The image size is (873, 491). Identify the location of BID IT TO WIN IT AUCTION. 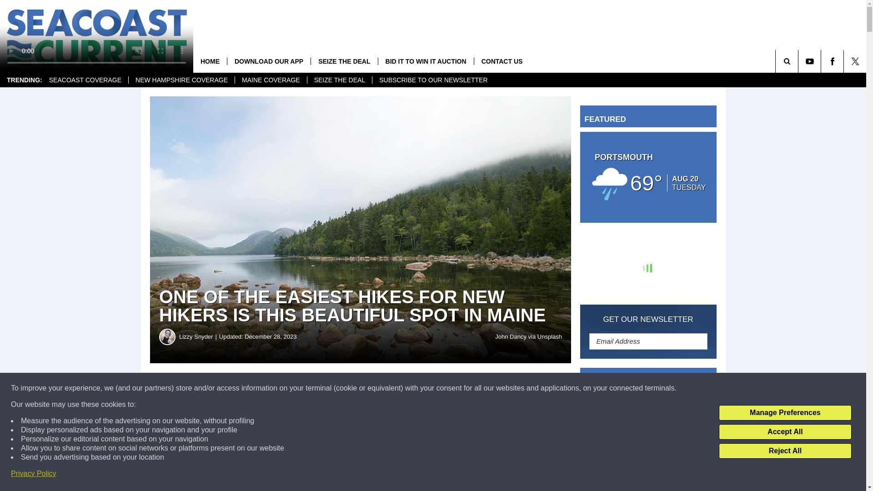
(426, 61).